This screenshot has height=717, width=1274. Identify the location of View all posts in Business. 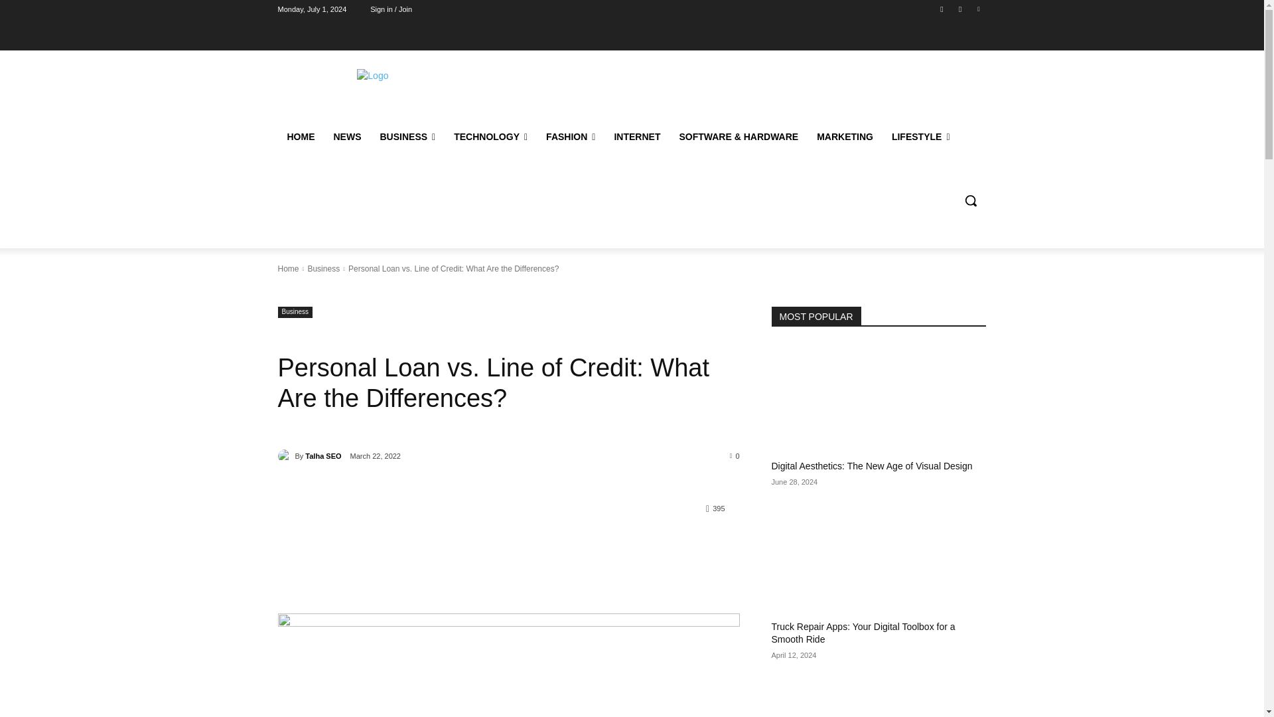
(323, 268).